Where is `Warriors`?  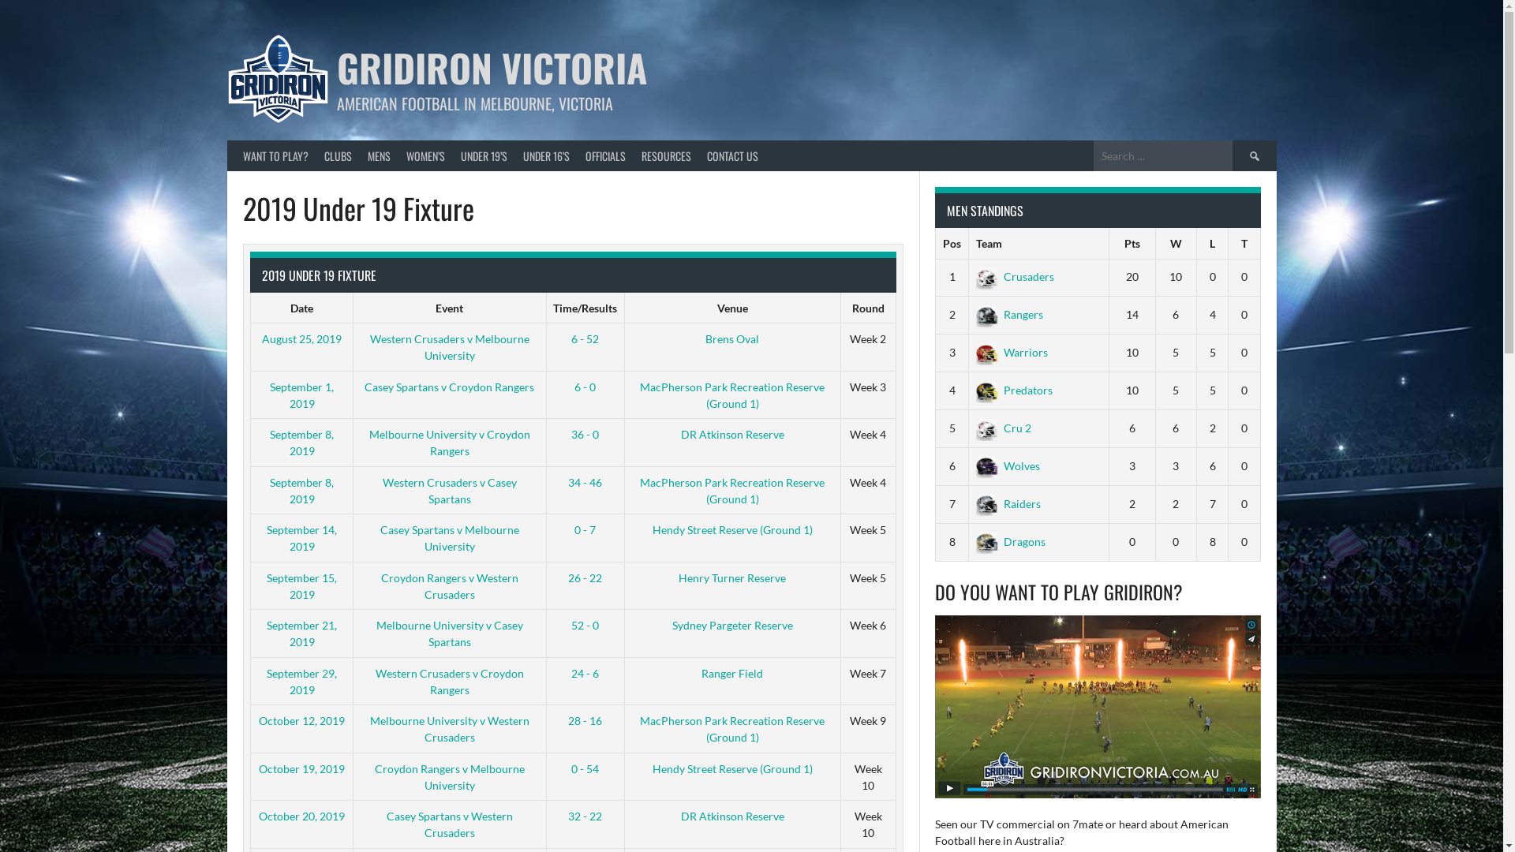 Warriors is located at coordinates (1012, 352).